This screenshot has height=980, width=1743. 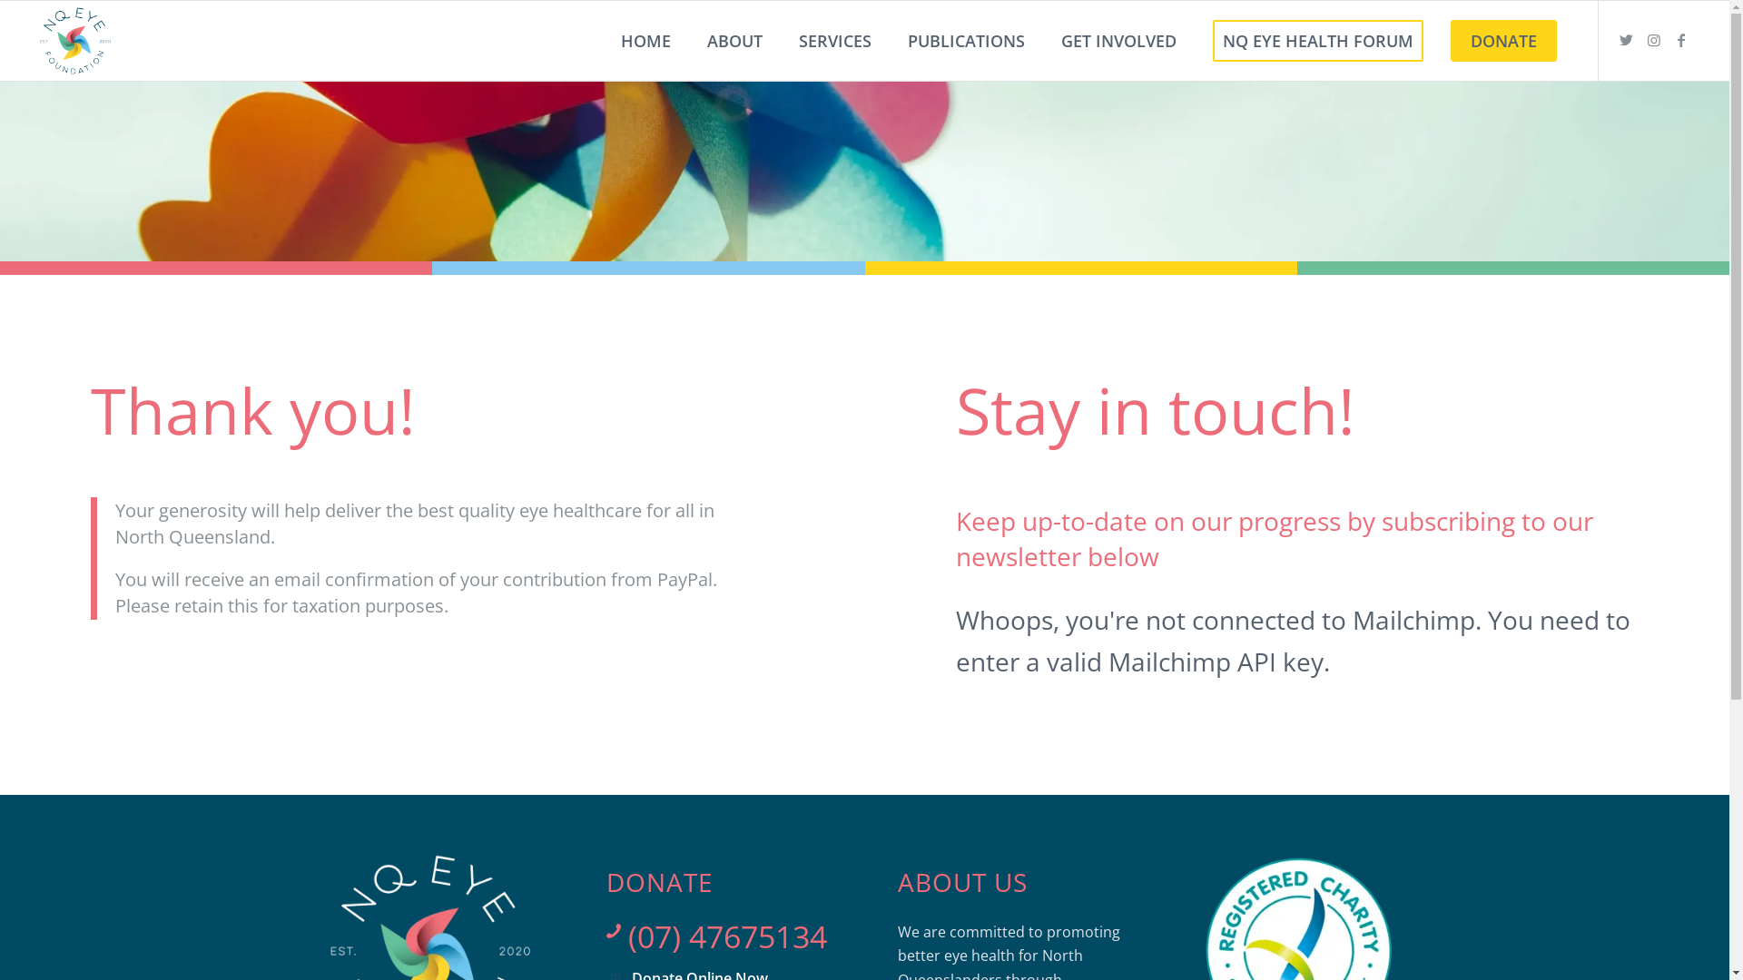 What do you see at coordinates (1681, 40) in the screenshot?
I see `Facebook` at bounding box center [1681, 40].